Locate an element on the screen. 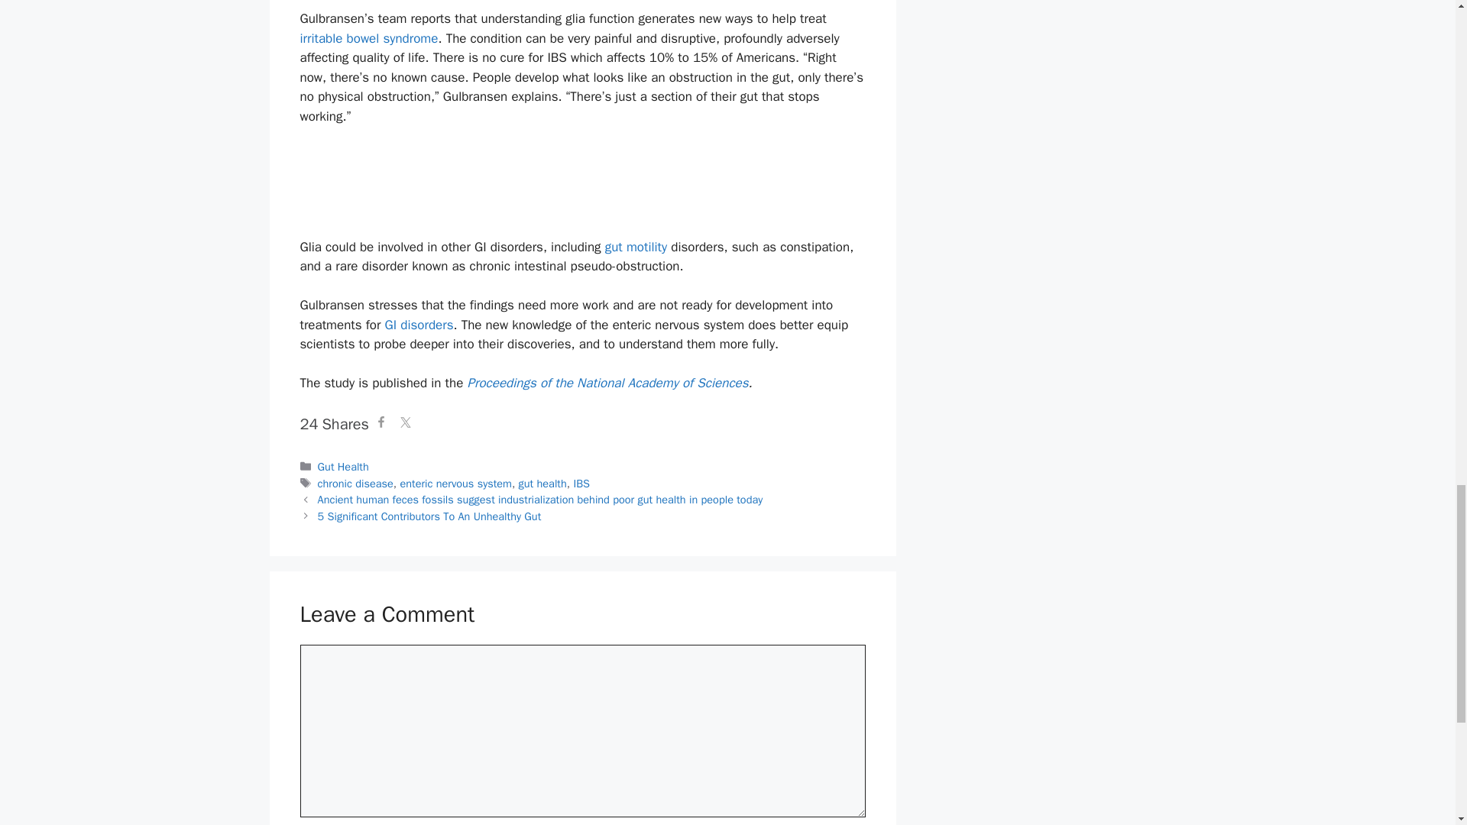 This screenshot has height=825, width=1467. Share on Facebook is located at coordinates (381, 425).